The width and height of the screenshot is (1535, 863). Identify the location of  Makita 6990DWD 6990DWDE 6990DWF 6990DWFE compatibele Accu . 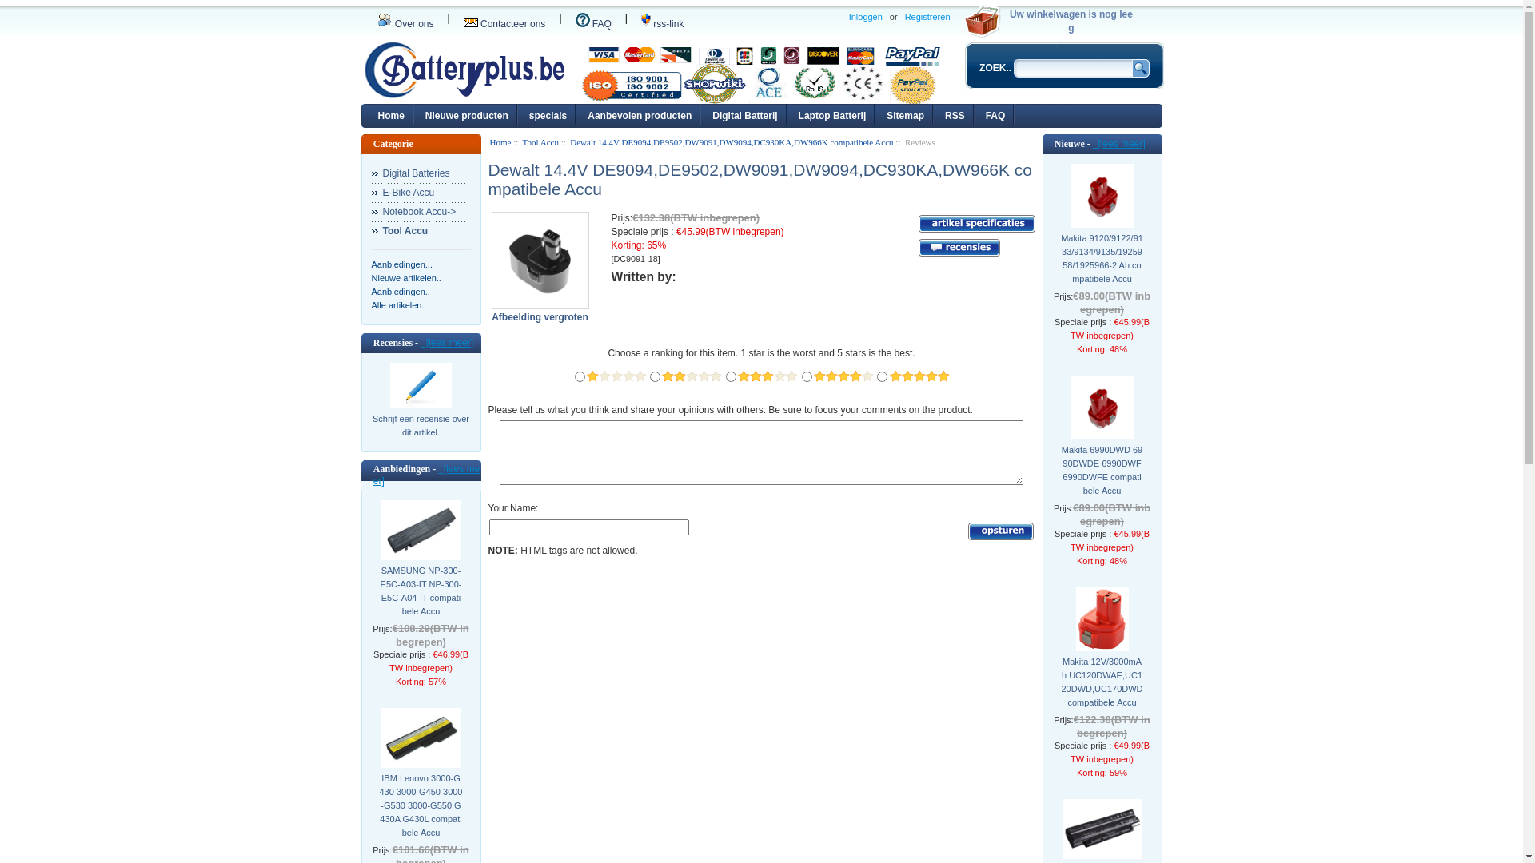
(1102, 408).